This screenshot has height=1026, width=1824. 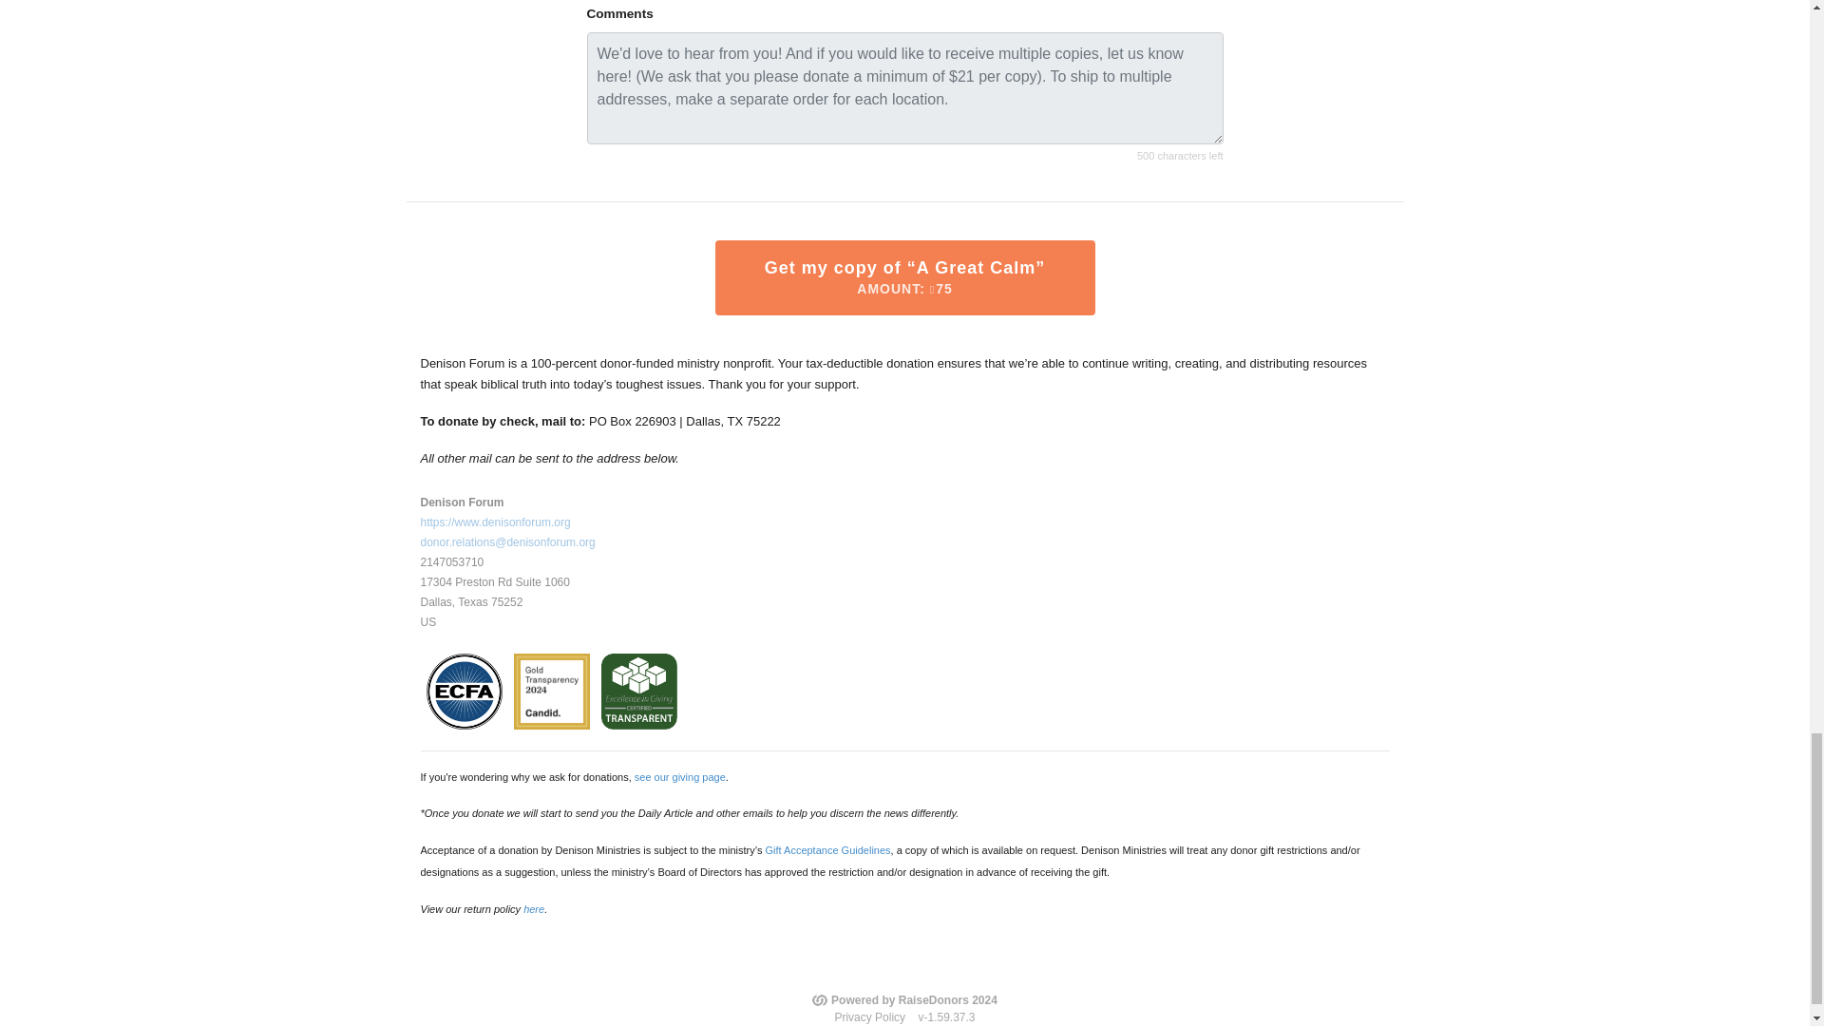 I want to click on Privacy Policy, so click(x=868, y=1016).